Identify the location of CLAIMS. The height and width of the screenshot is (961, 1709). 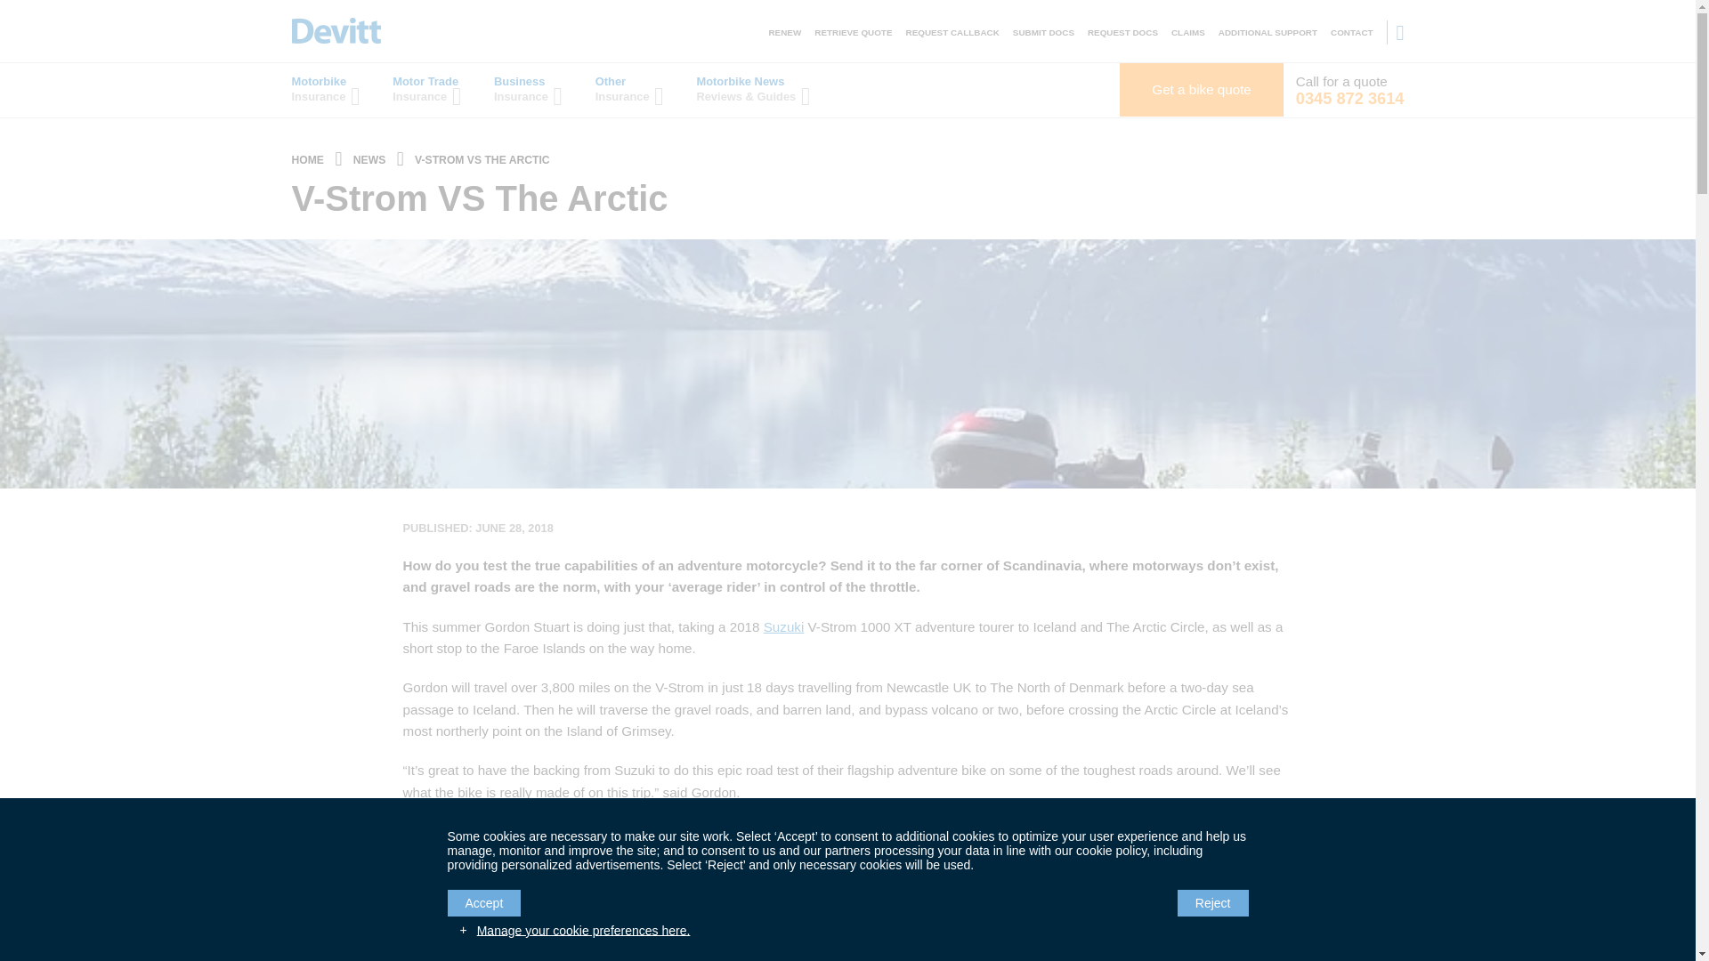
(1187, 32).